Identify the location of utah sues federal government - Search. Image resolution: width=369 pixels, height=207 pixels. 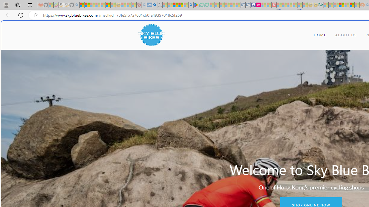
(155, 5).